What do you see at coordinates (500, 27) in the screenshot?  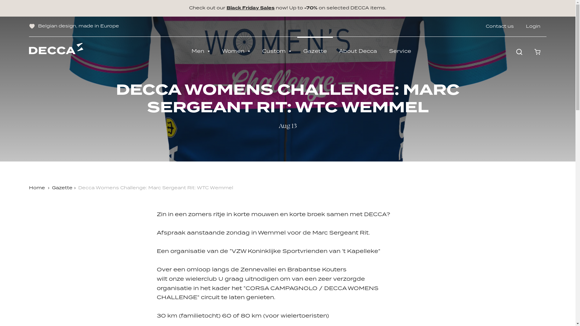 I see `Contact us` at bounding box center [500, 27].